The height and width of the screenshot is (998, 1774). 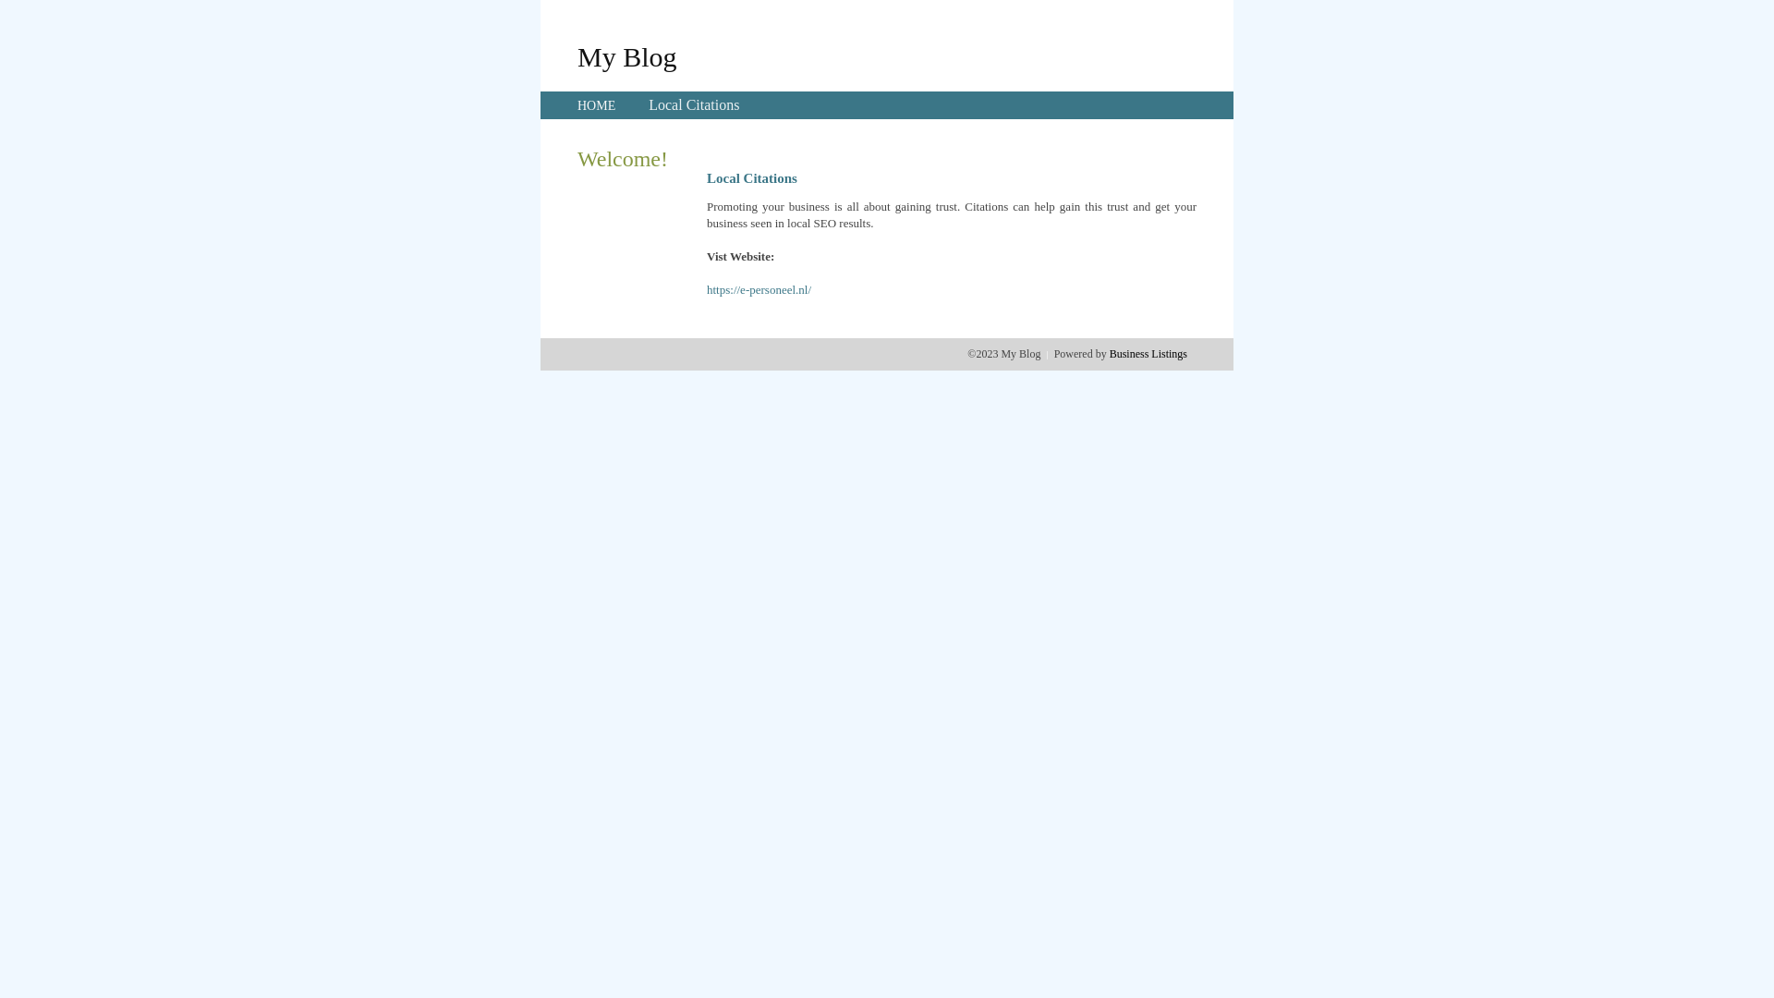 I want to click on https://e-personeel.nl/, so click(x=759, y=290).